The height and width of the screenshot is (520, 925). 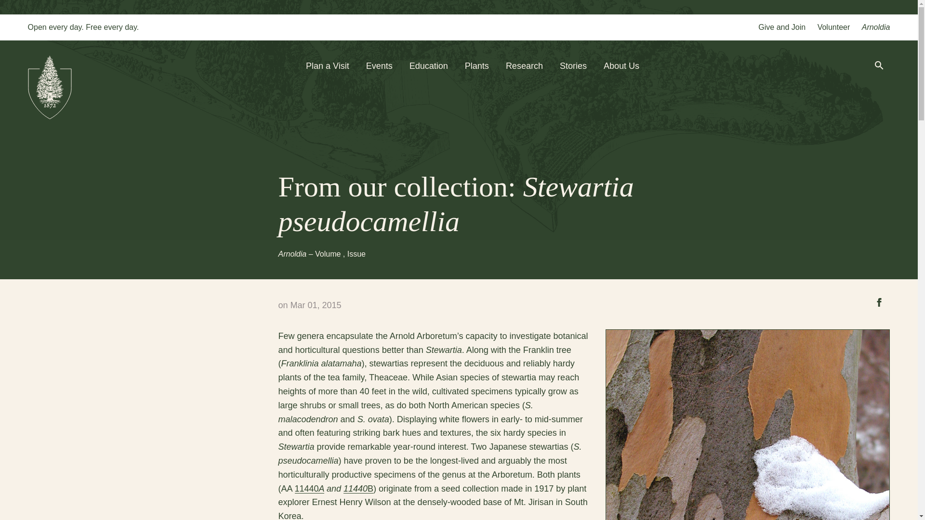 What do you see at coordinates (358, 488) in the screenshot?
I see `11440B` at bounding box center [358, 488].